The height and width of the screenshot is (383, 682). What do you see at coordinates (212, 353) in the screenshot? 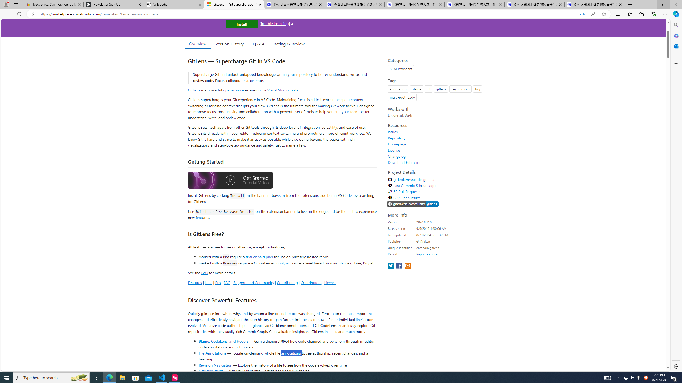
I see `File Annotations` at bounding box center [212, 353].